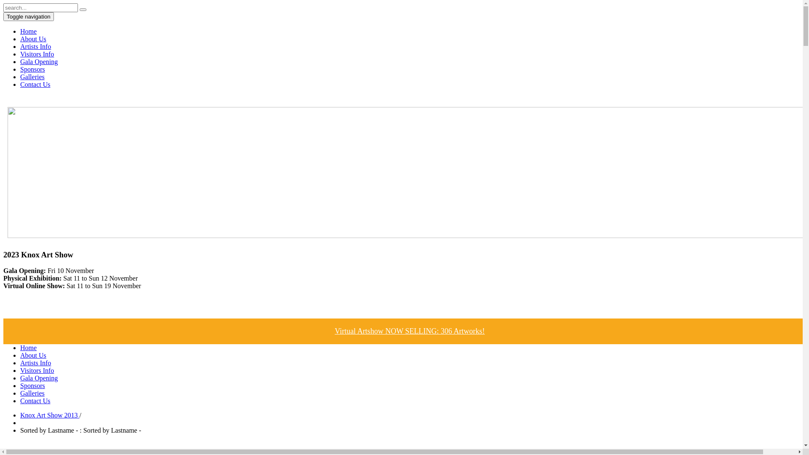 The height and width of the screenshot is (455, 809). I want to click on Galleries, so click(32, 393).